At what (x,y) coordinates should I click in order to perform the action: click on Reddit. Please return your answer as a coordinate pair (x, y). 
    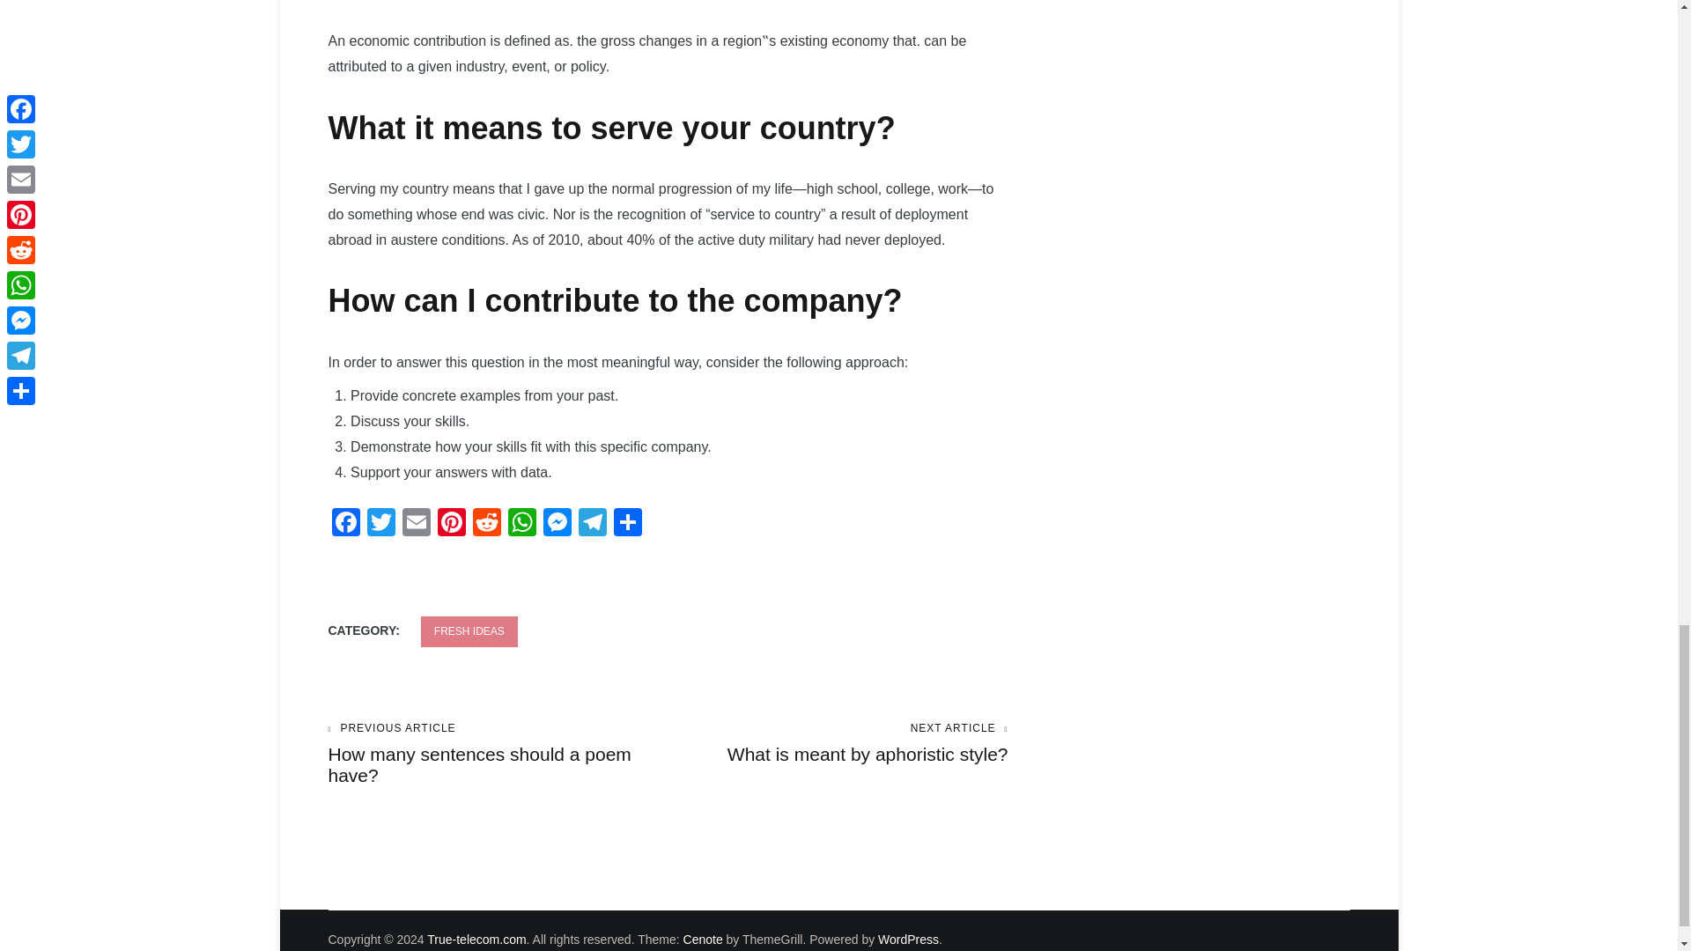
    Looking at the image, I should click on (415, 524).